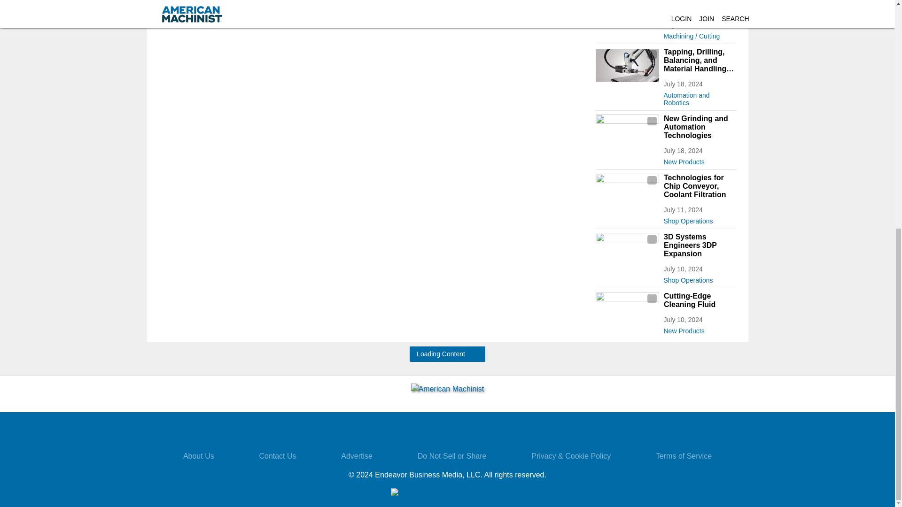 This screenshot has height=507, width=902. Describe the element at coordinates (699, 7) in the screenshot. I see `Three Workholding Tools to Streamline Machining` at that location.